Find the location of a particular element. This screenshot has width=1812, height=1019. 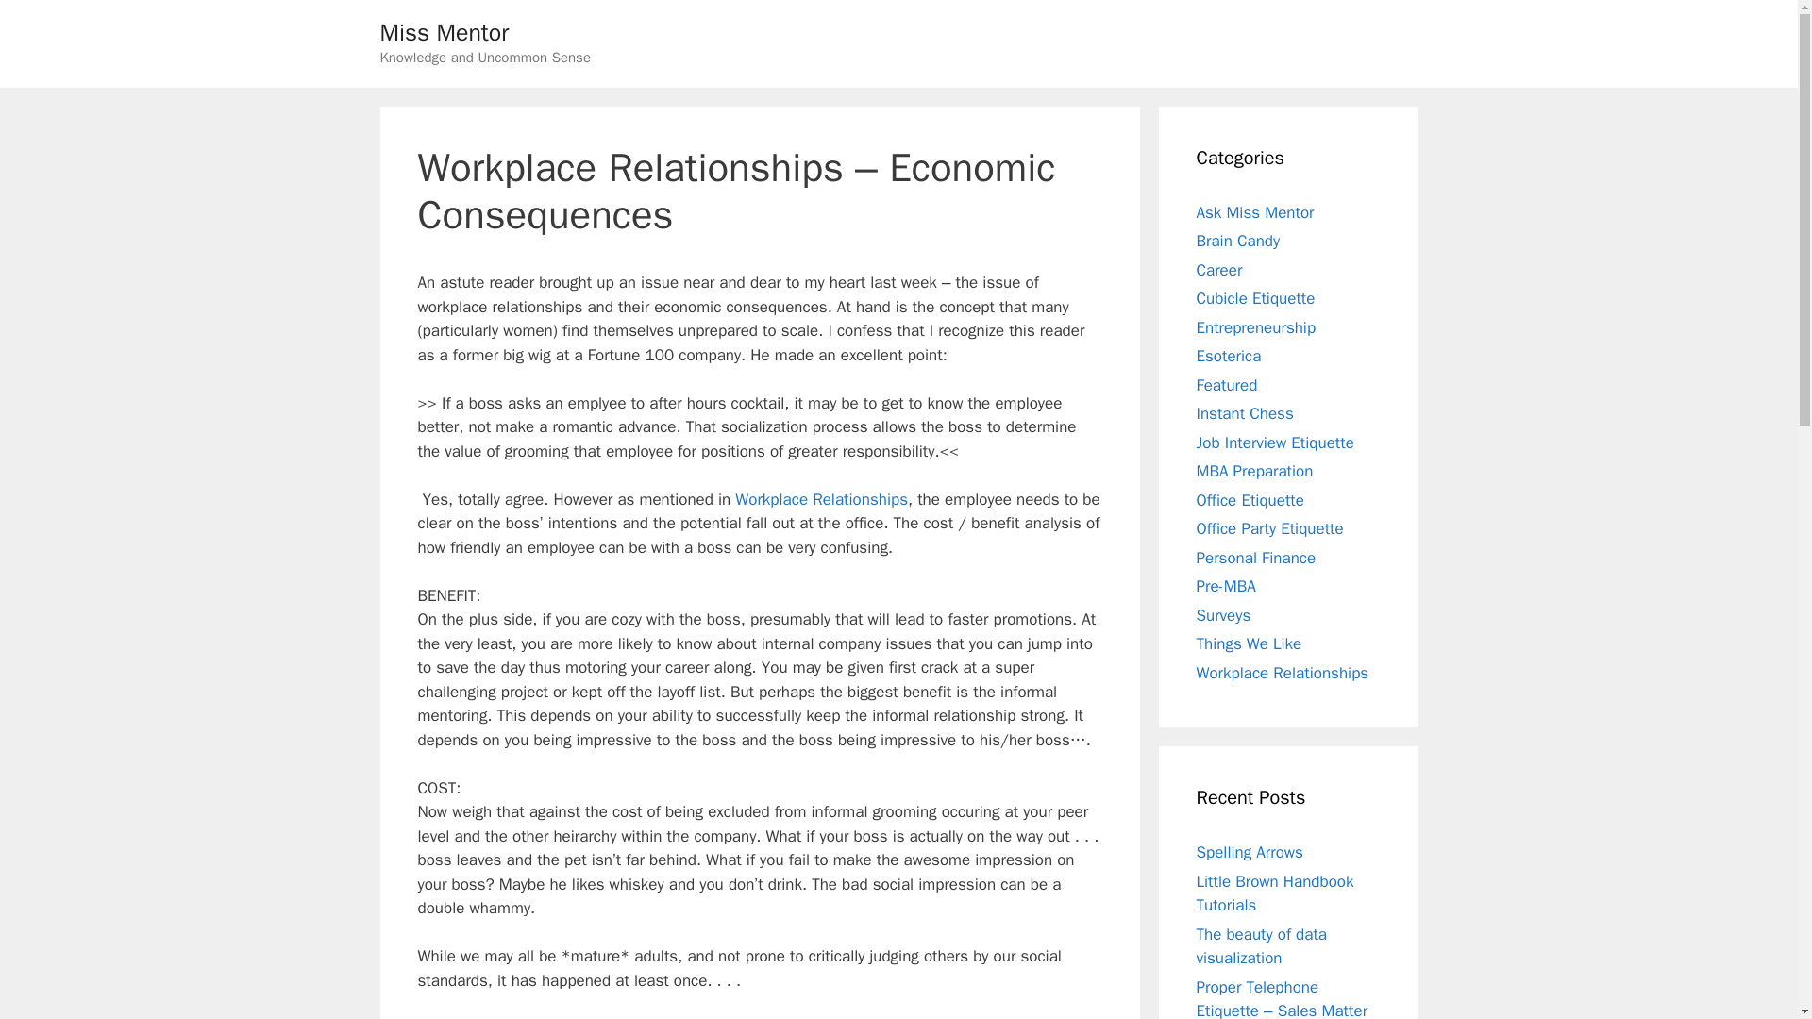

Job Interview Etiquette is located at coordinates (1274, 442).